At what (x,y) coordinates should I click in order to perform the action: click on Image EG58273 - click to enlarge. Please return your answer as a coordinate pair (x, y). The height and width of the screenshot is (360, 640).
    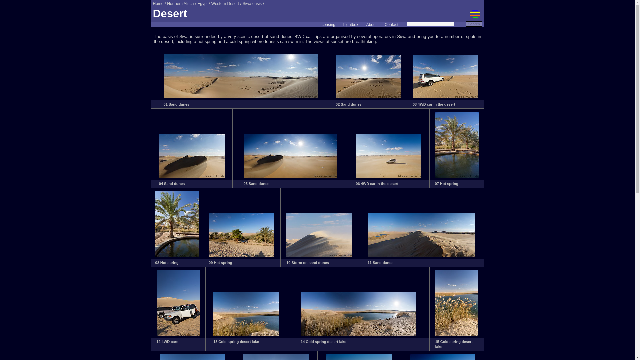
    Looking at the image, I should click on (388, 176).